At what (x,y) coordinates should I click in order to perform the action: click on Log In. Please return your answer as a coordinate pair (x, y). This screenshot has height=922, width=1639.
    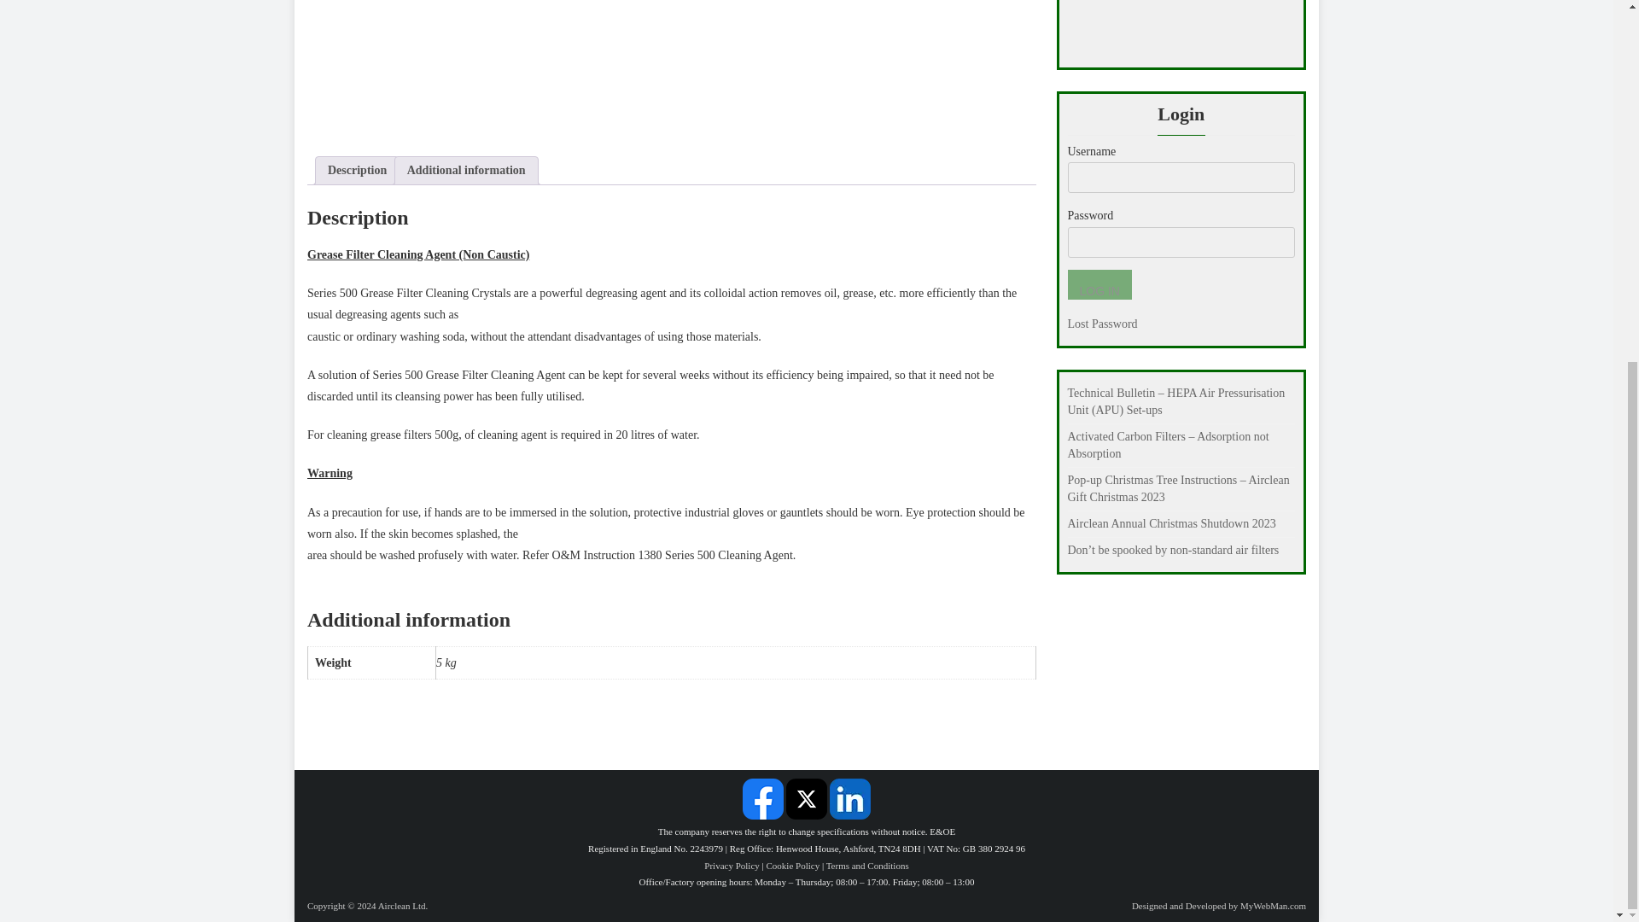
    Looking at the image, I should click on (1098, 285).